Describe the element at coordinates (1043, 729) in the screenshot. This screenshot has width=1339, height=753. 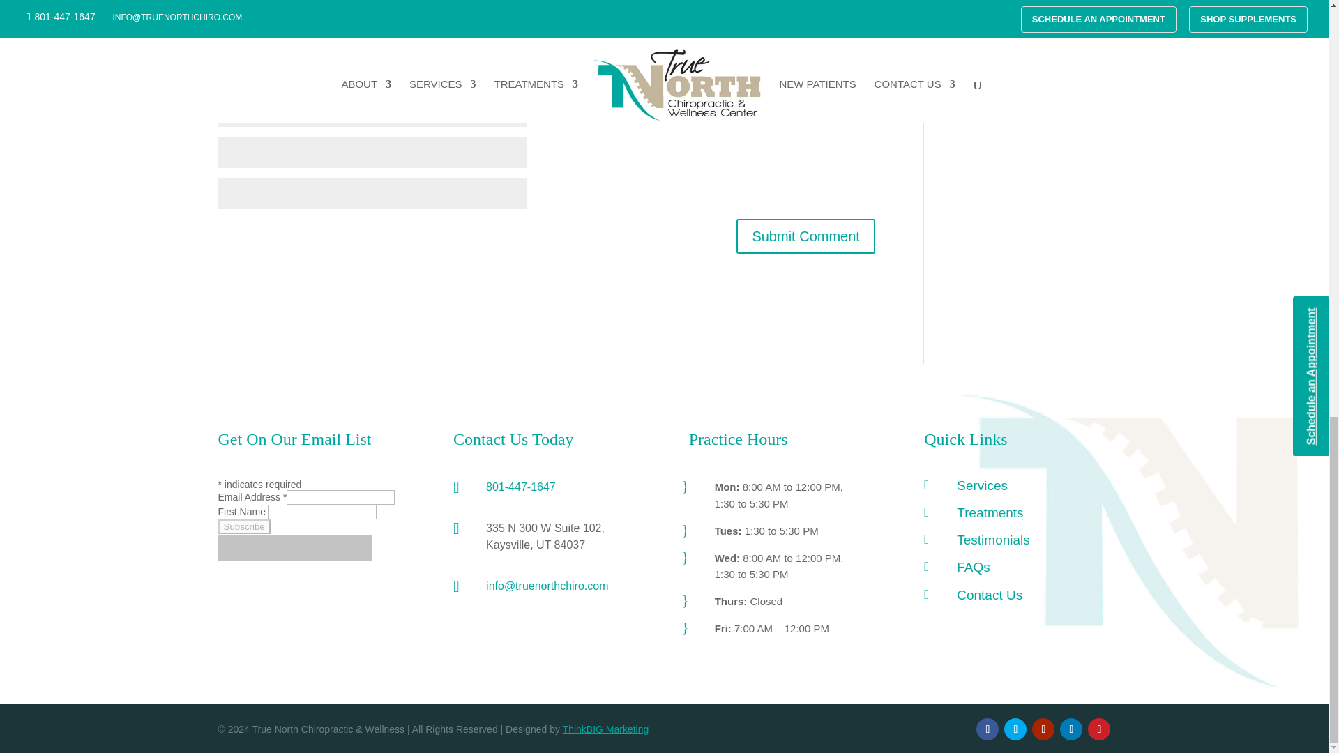
I see `Follow on Youtube` at that location.